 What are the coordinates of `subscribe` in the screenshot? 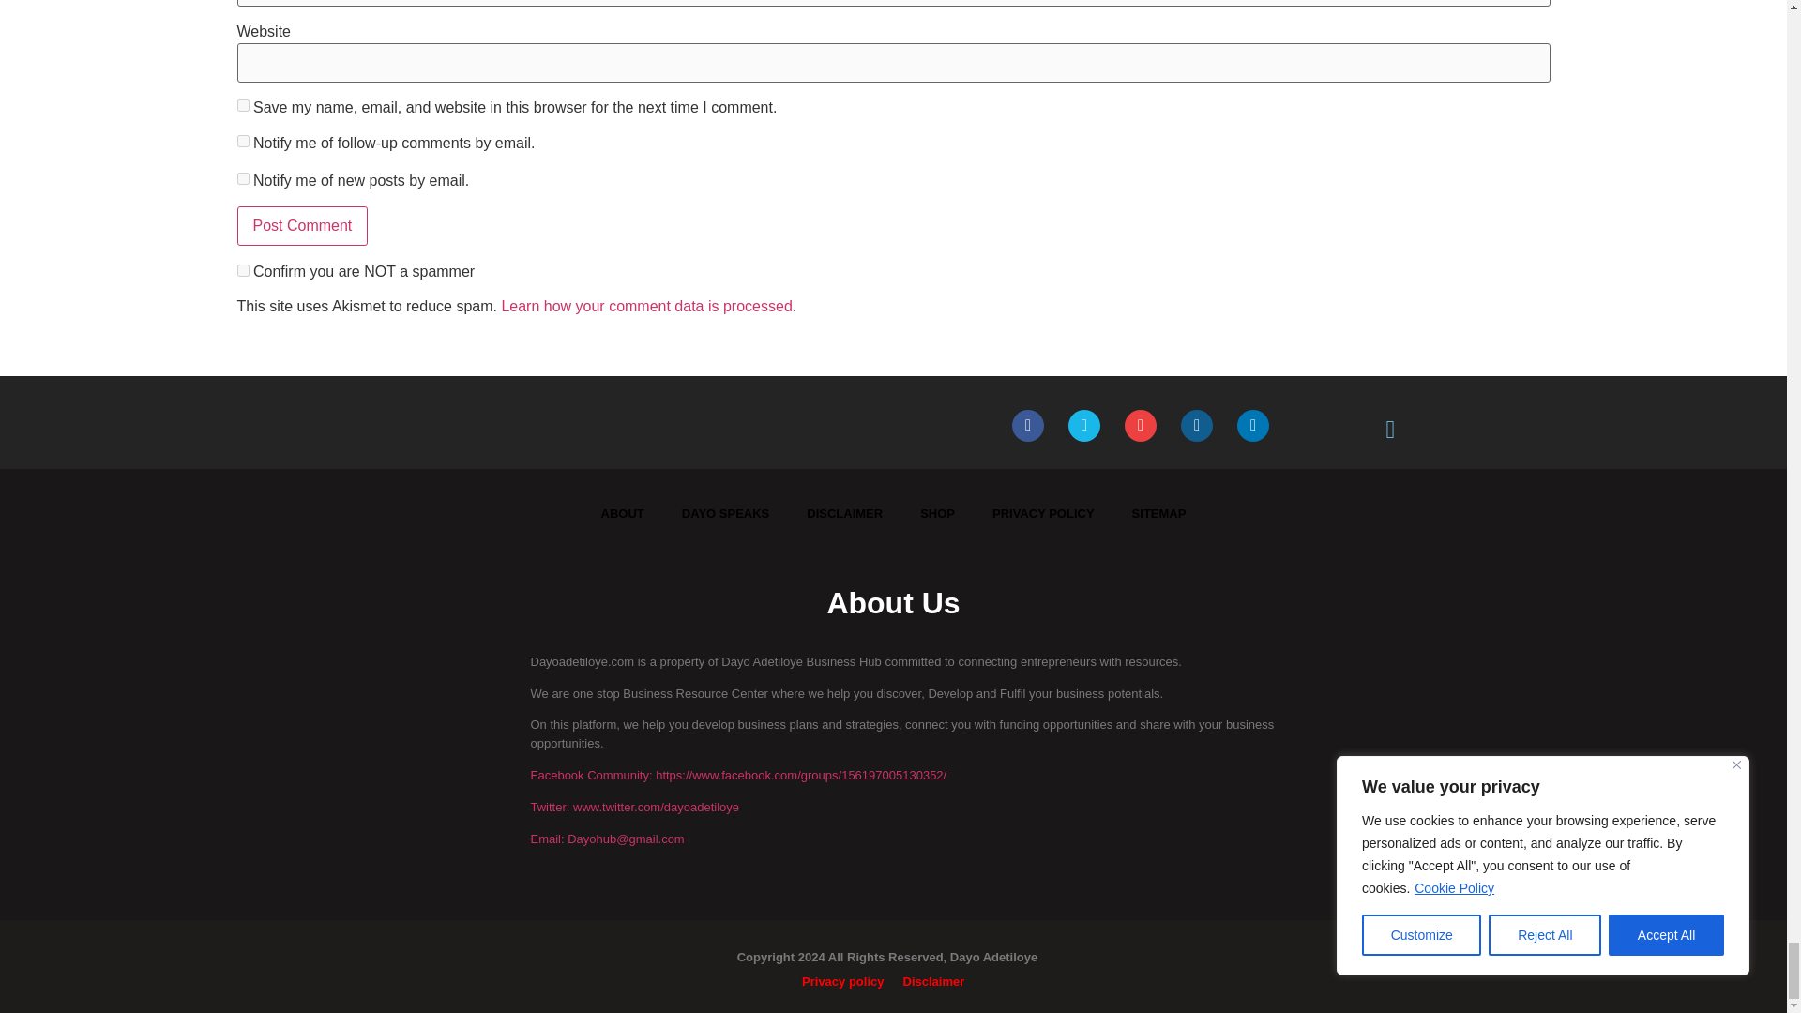 It's located at (242, 178).